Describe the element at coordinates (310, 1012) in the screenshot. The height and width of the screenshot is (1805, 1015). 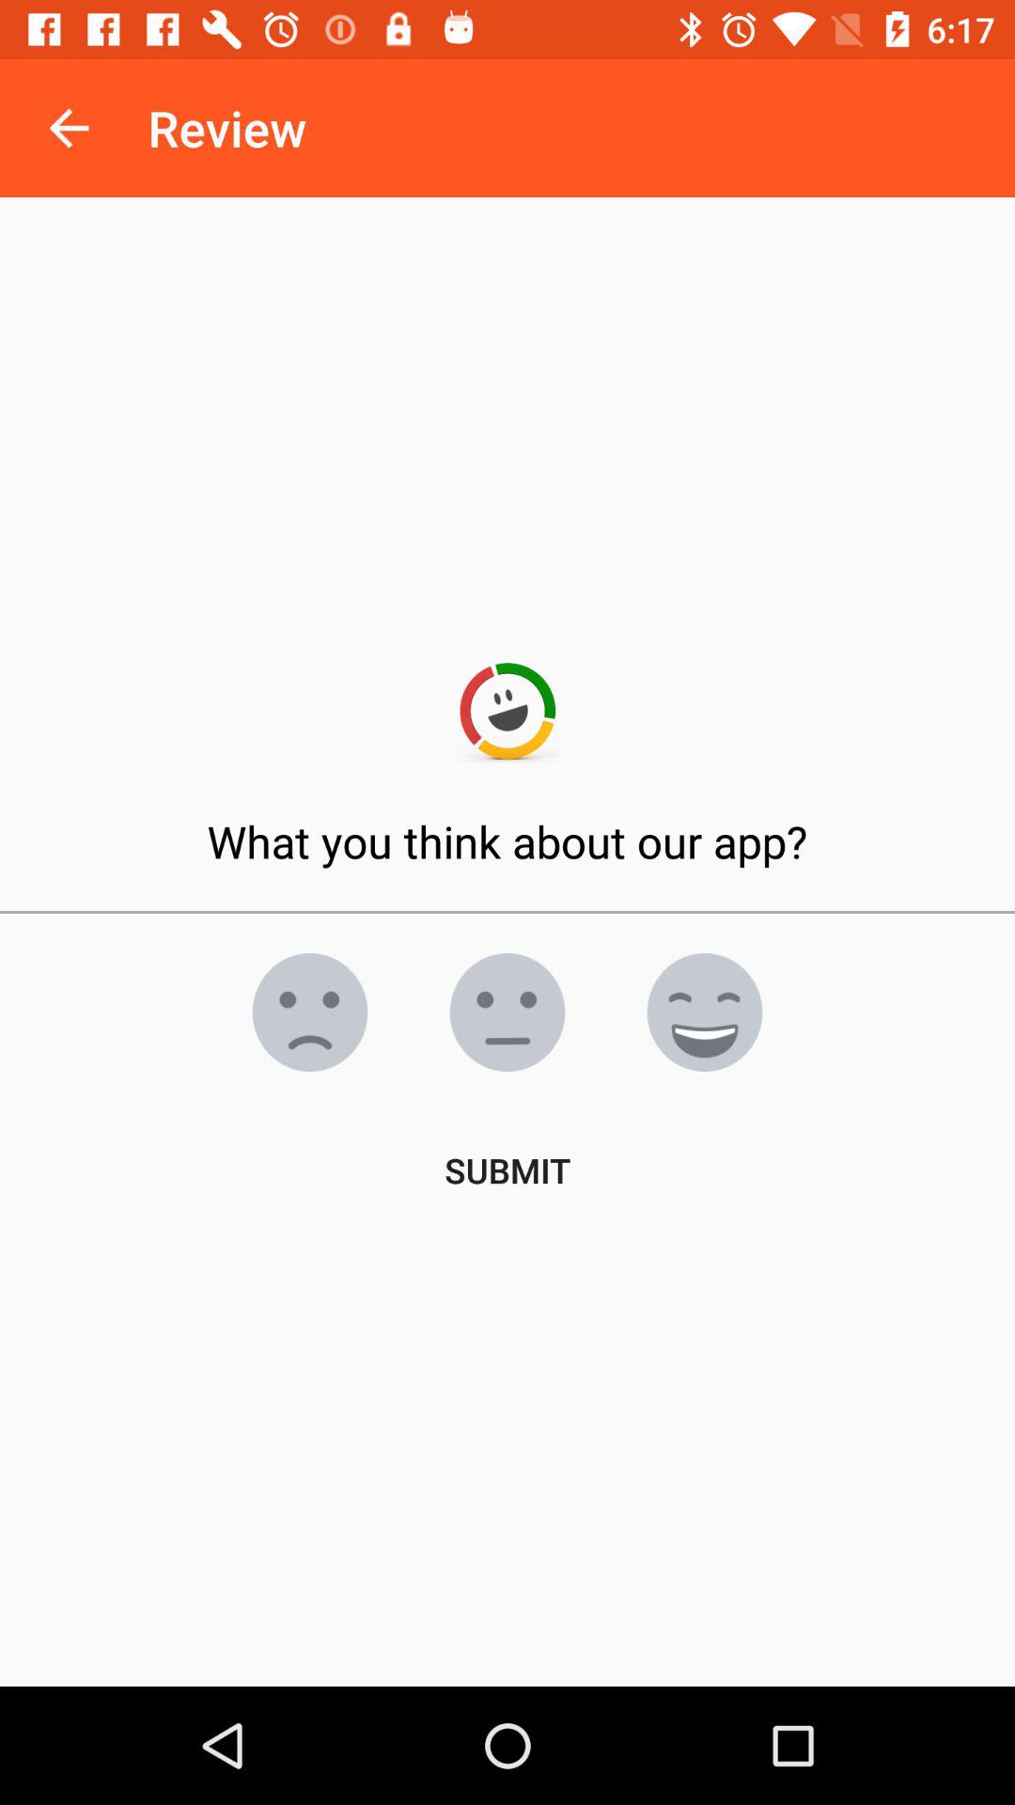
I see `press item above submit` at that location.